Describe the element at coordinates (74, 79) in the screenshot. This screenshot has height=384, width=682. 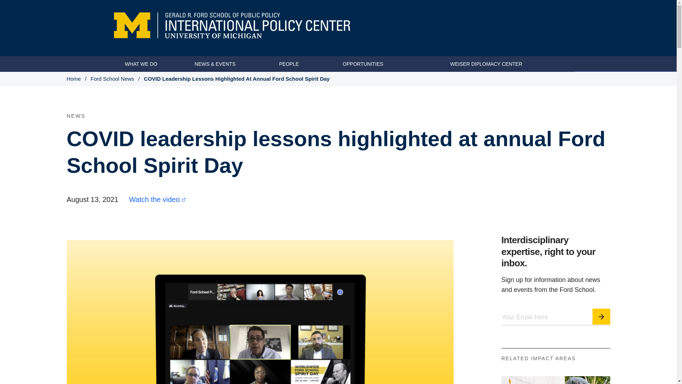
I see `Home` at that location.